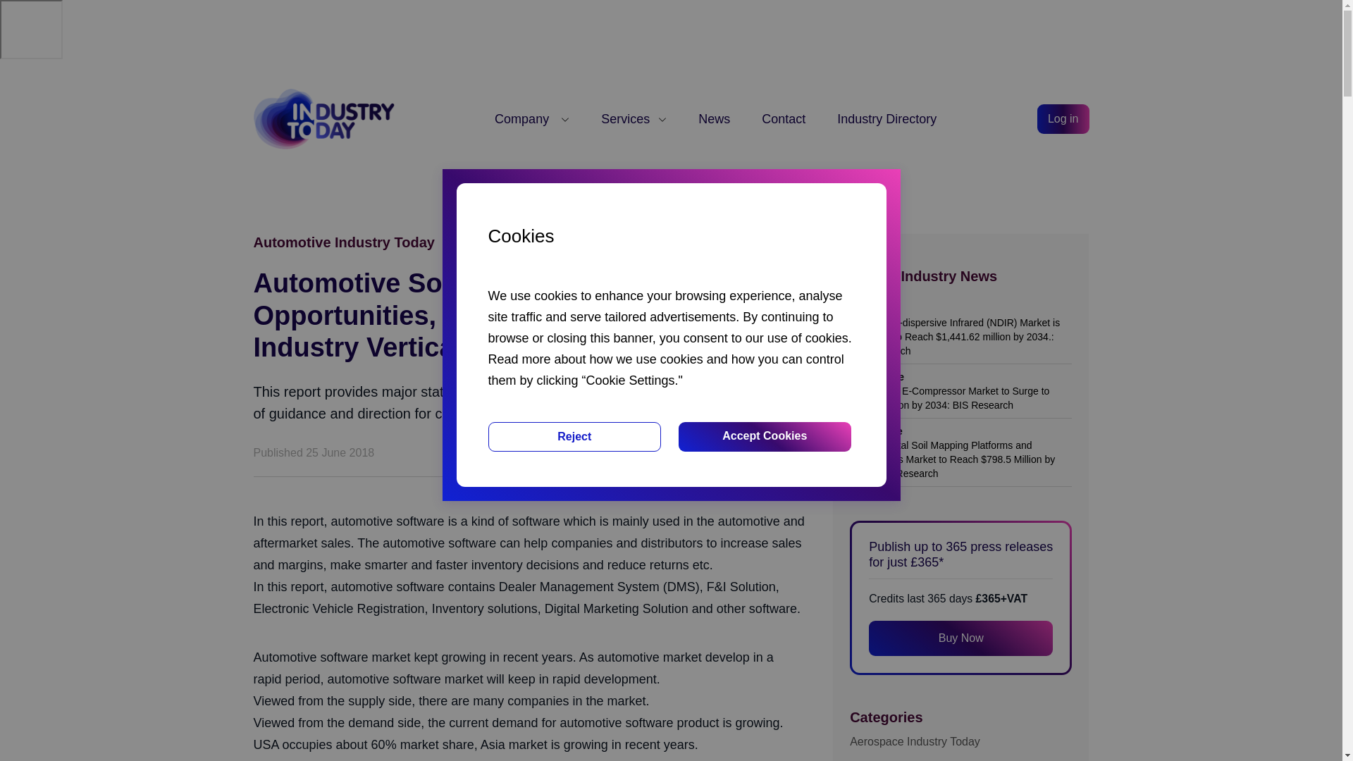 The image size is (1353, 761). What do you see at coordinates (960, 638) in the screenshot?
I see `Buy Now` at bounding box center [960, 638].